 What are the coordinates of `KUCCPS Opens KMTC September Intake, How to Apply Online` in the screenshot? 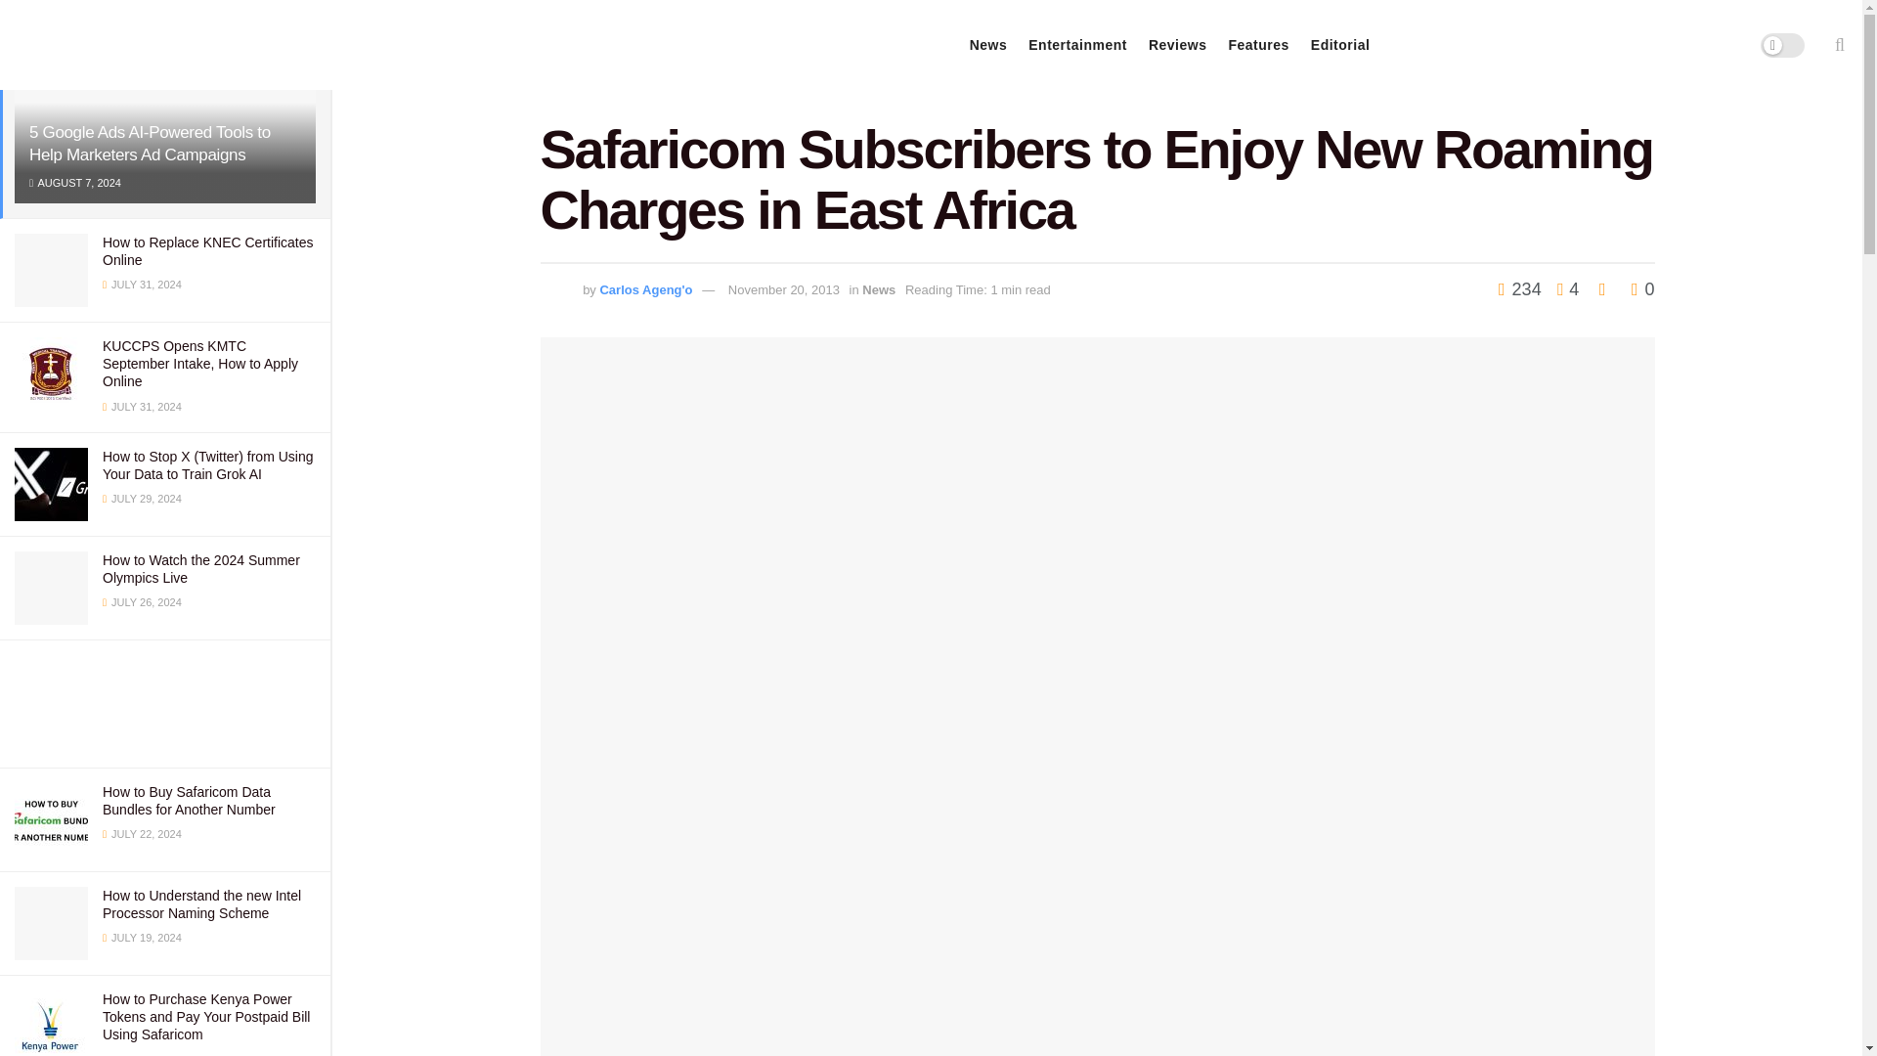 It's located at (200, 364).